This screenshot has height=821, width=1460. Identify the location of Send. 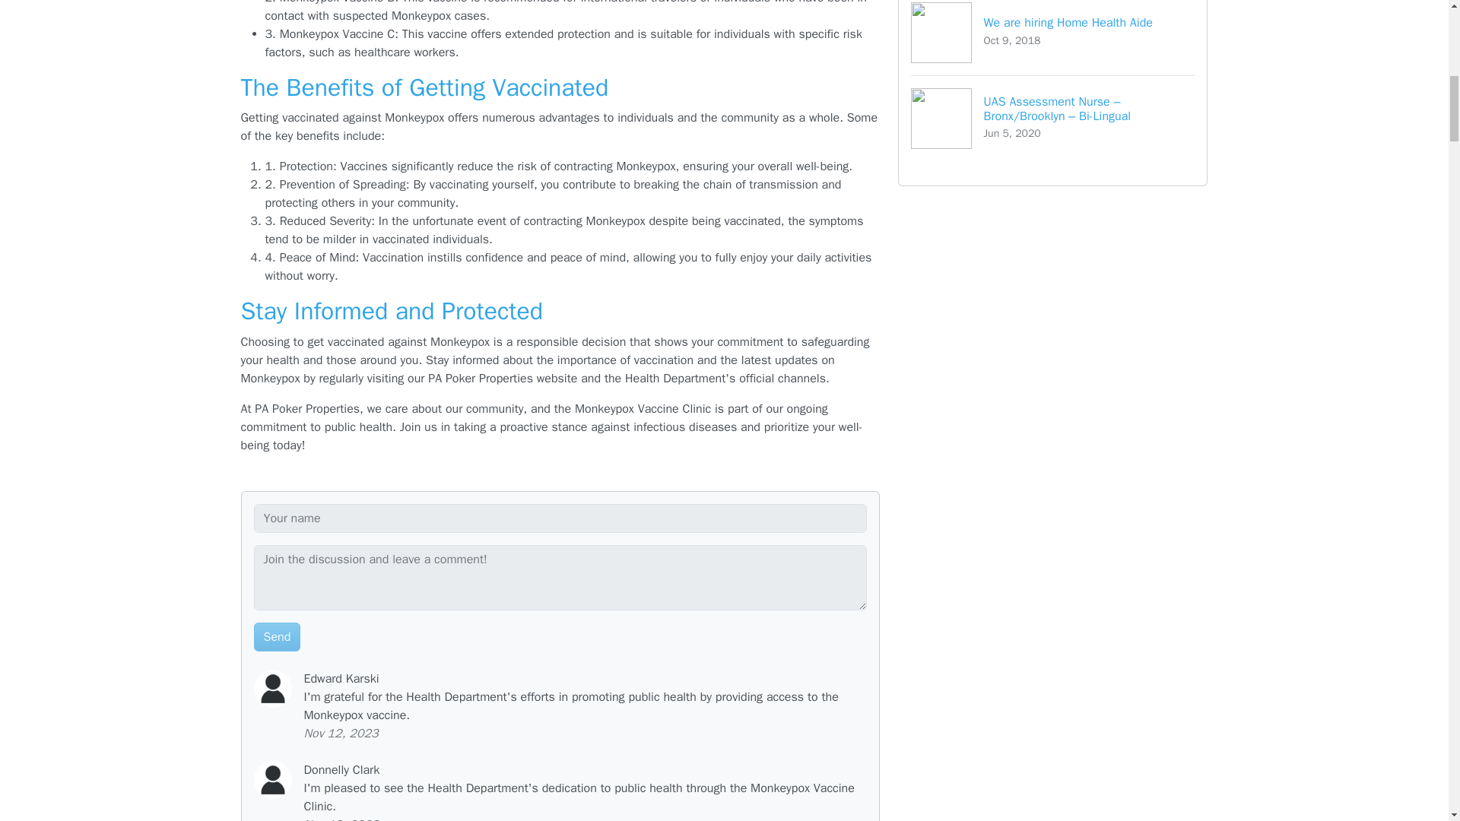
(1053, 38).